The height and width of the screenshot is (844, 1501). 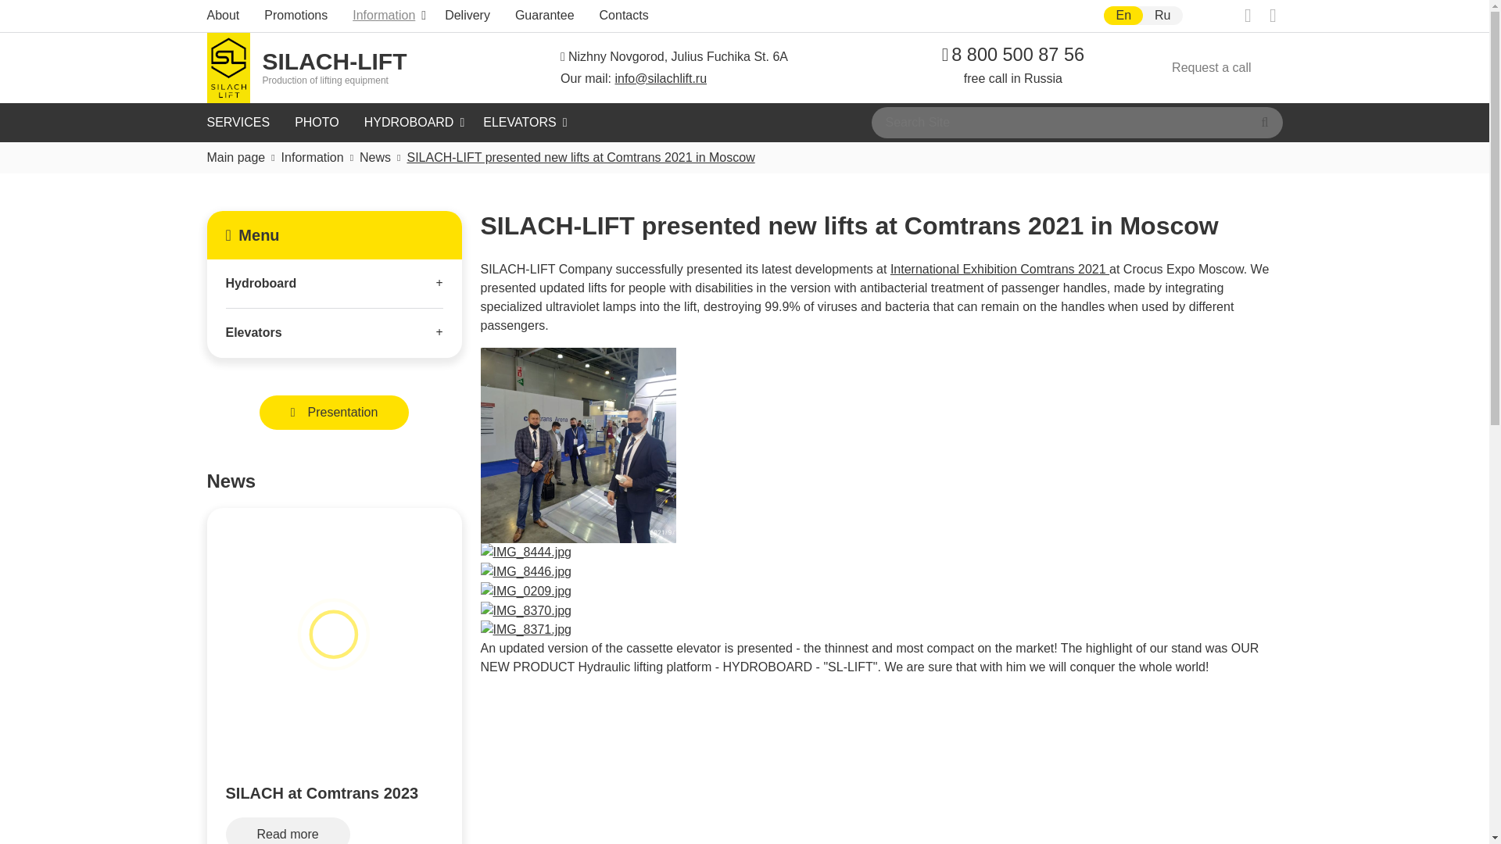 I want to click on Information, so click(x=1162, y=16).